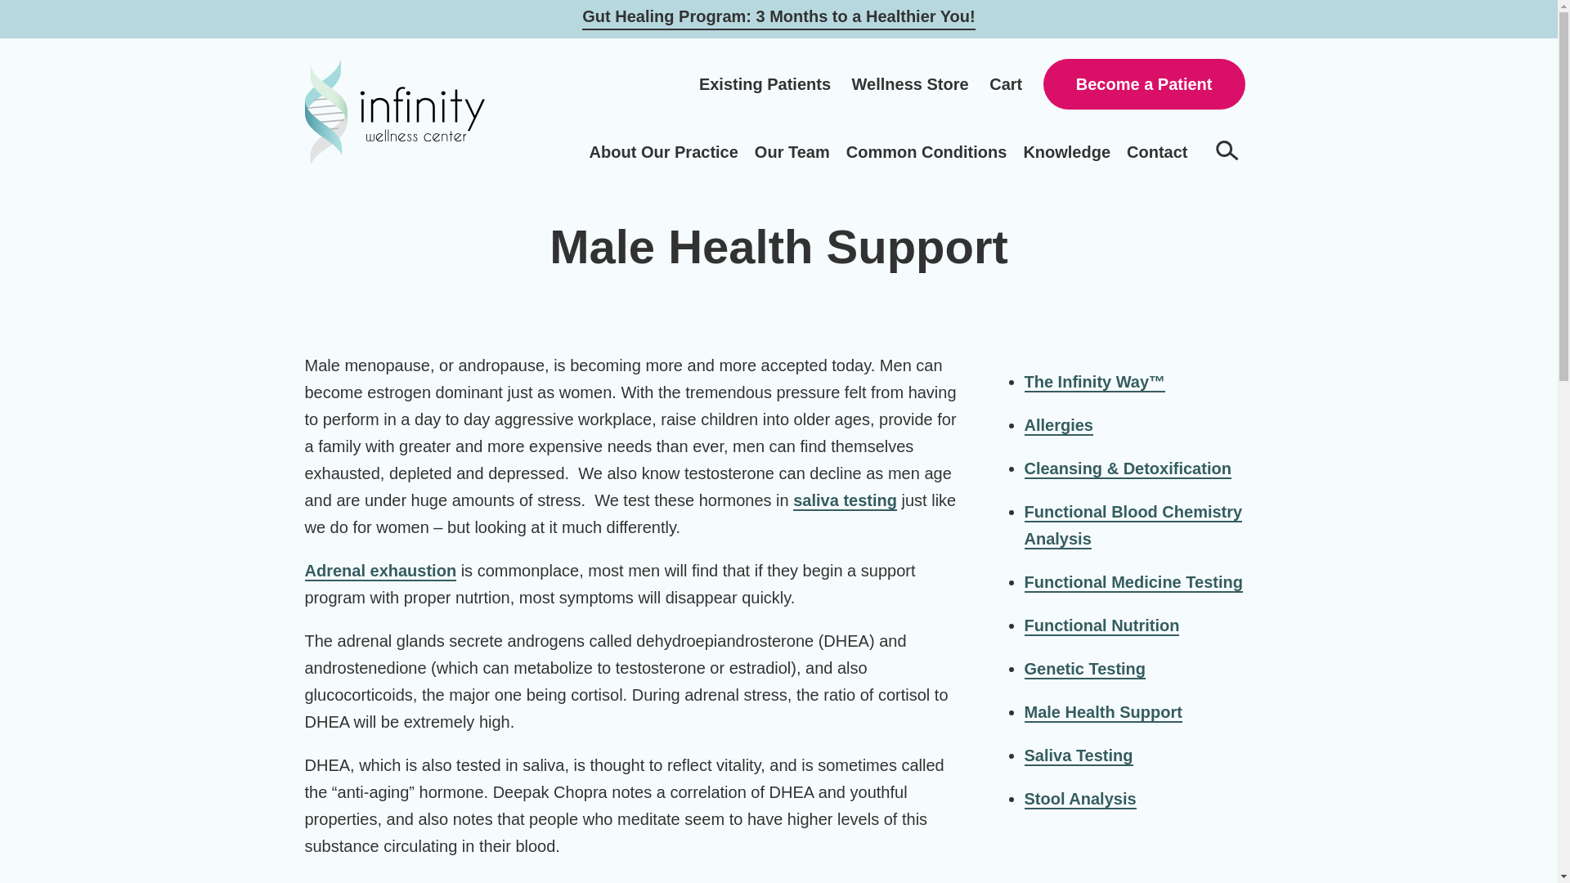 Image resolution: width=1570 pixels, height=883 pixels. What do you see at coordinates (1144, 83) in the screenshot?
I see `Become a Patient` at bounding box center [1144, 83].